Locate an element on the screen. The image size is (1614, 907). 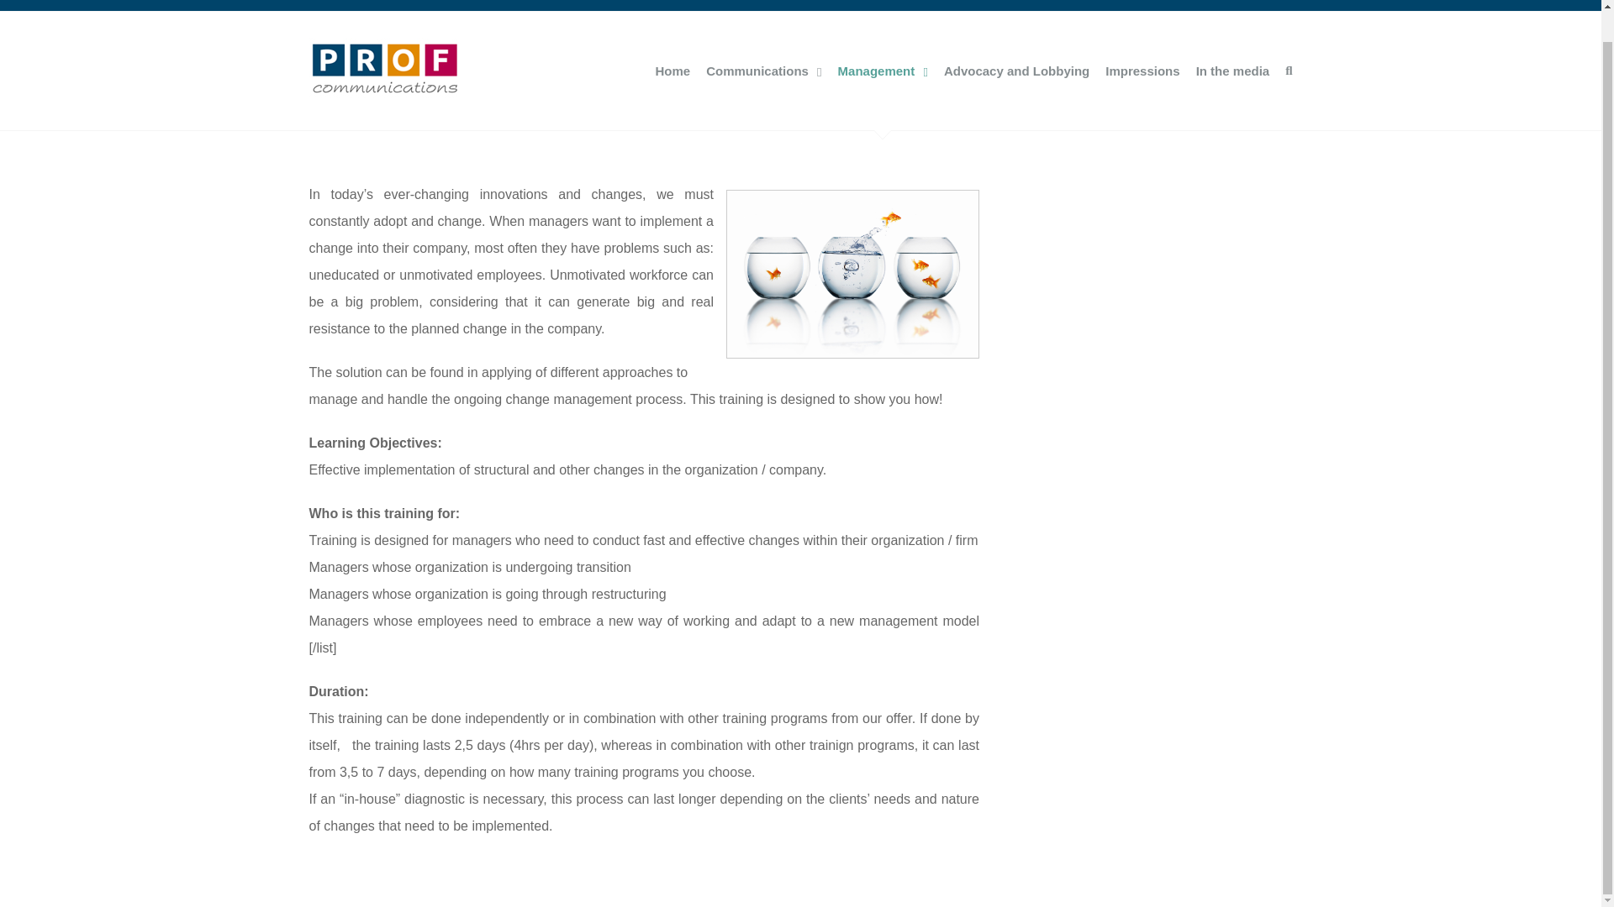
Facebook is located at coordinates (1111, 826).